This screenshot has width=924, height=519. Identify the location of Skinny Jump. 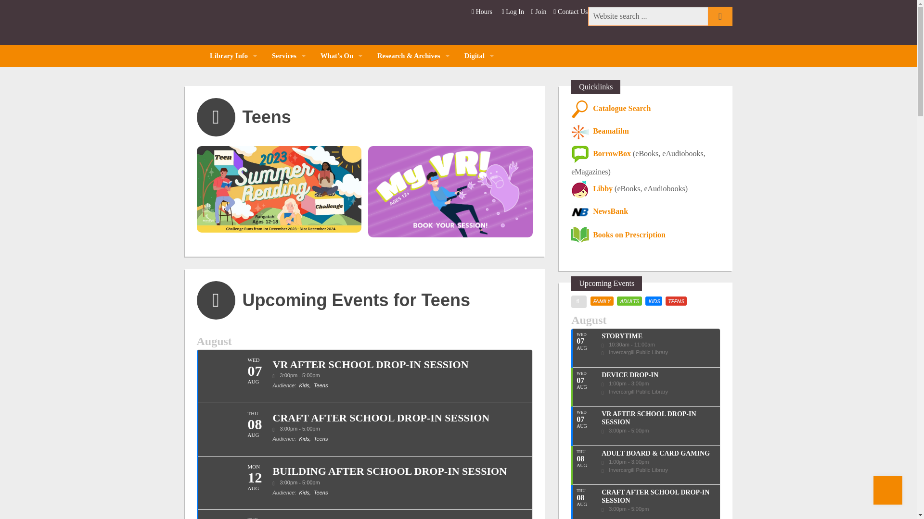
(289, 293).